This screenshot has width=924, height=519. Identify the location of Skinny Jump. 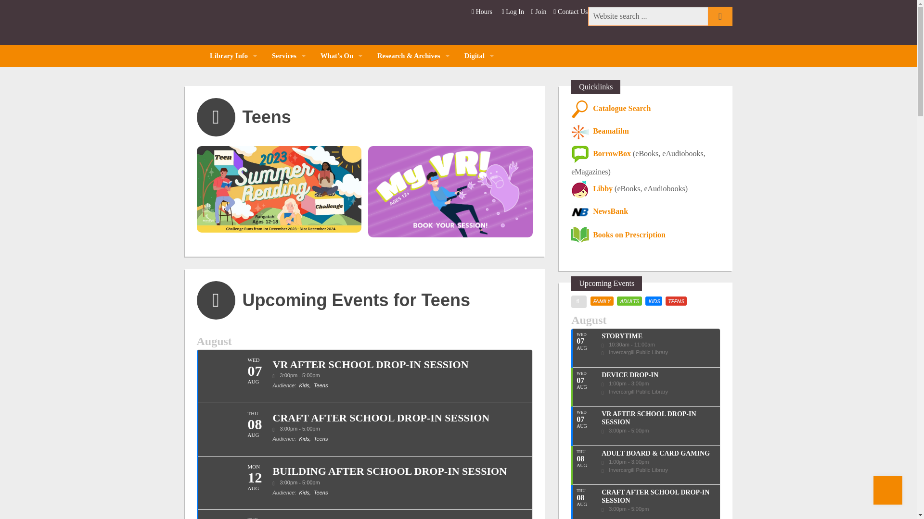
(289, 293).